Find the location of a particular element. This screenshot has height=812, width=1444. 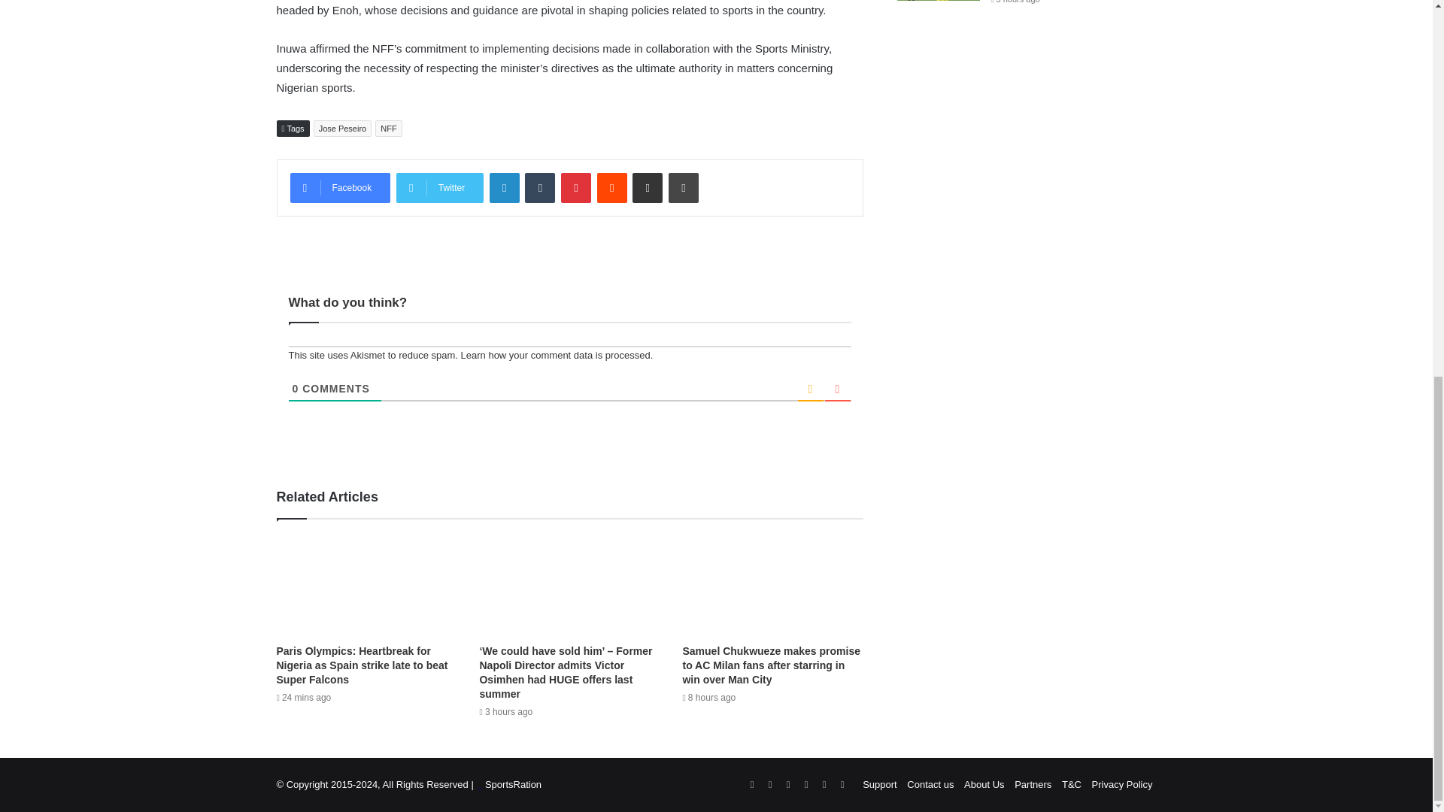

Print is located at coordinates (683, 188).